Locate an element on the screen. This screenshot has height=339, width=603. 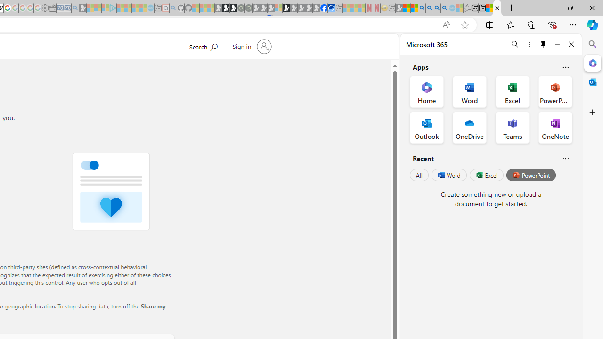
Bing Real Estate - Home sales and rental listings - Sleeping is located at coordinates (75, 8).